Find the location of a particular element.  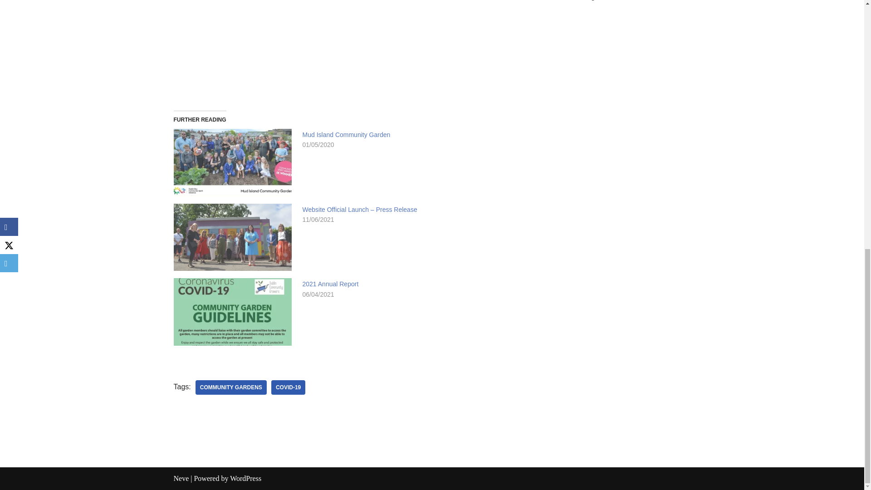

Growing it yourself is located at coordinates (352, 48).